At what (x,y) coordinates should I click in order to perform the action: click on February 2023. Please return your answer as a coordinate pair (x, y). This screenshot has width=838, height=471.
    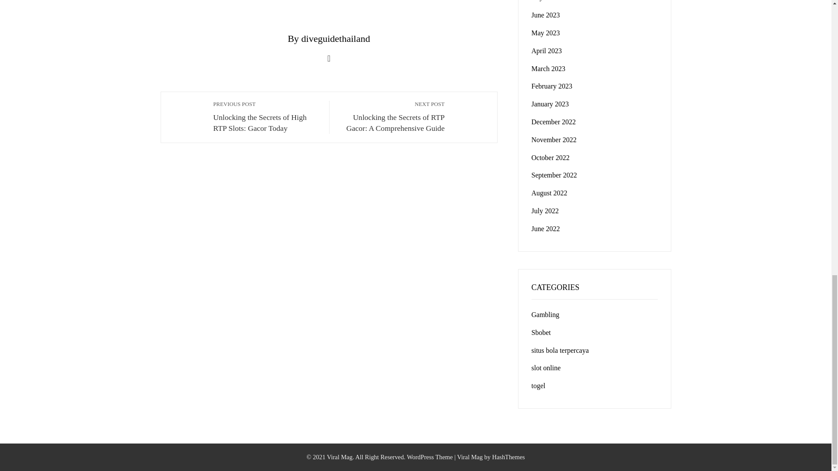
    Looking at the image, I should click on (552, 86).